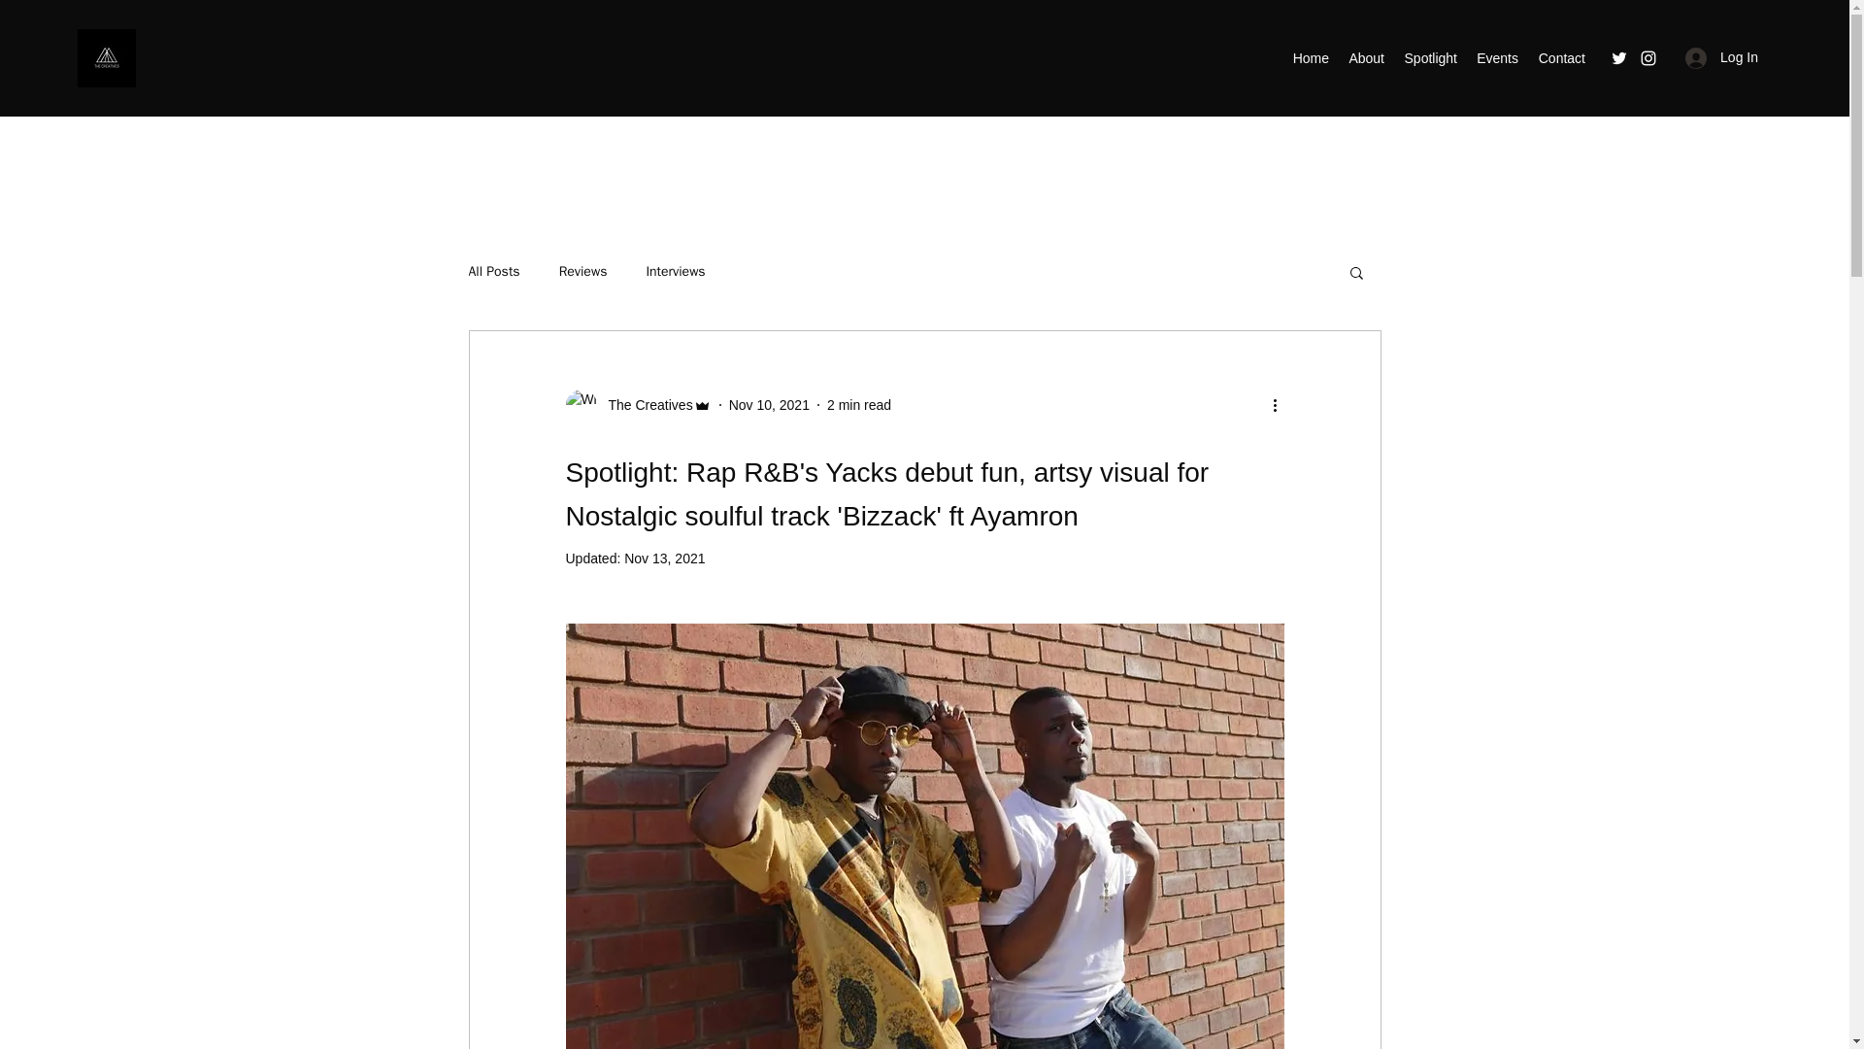 This screenshot has height=1049, width=1864. I want to click on Log In, so click(1722, 57).